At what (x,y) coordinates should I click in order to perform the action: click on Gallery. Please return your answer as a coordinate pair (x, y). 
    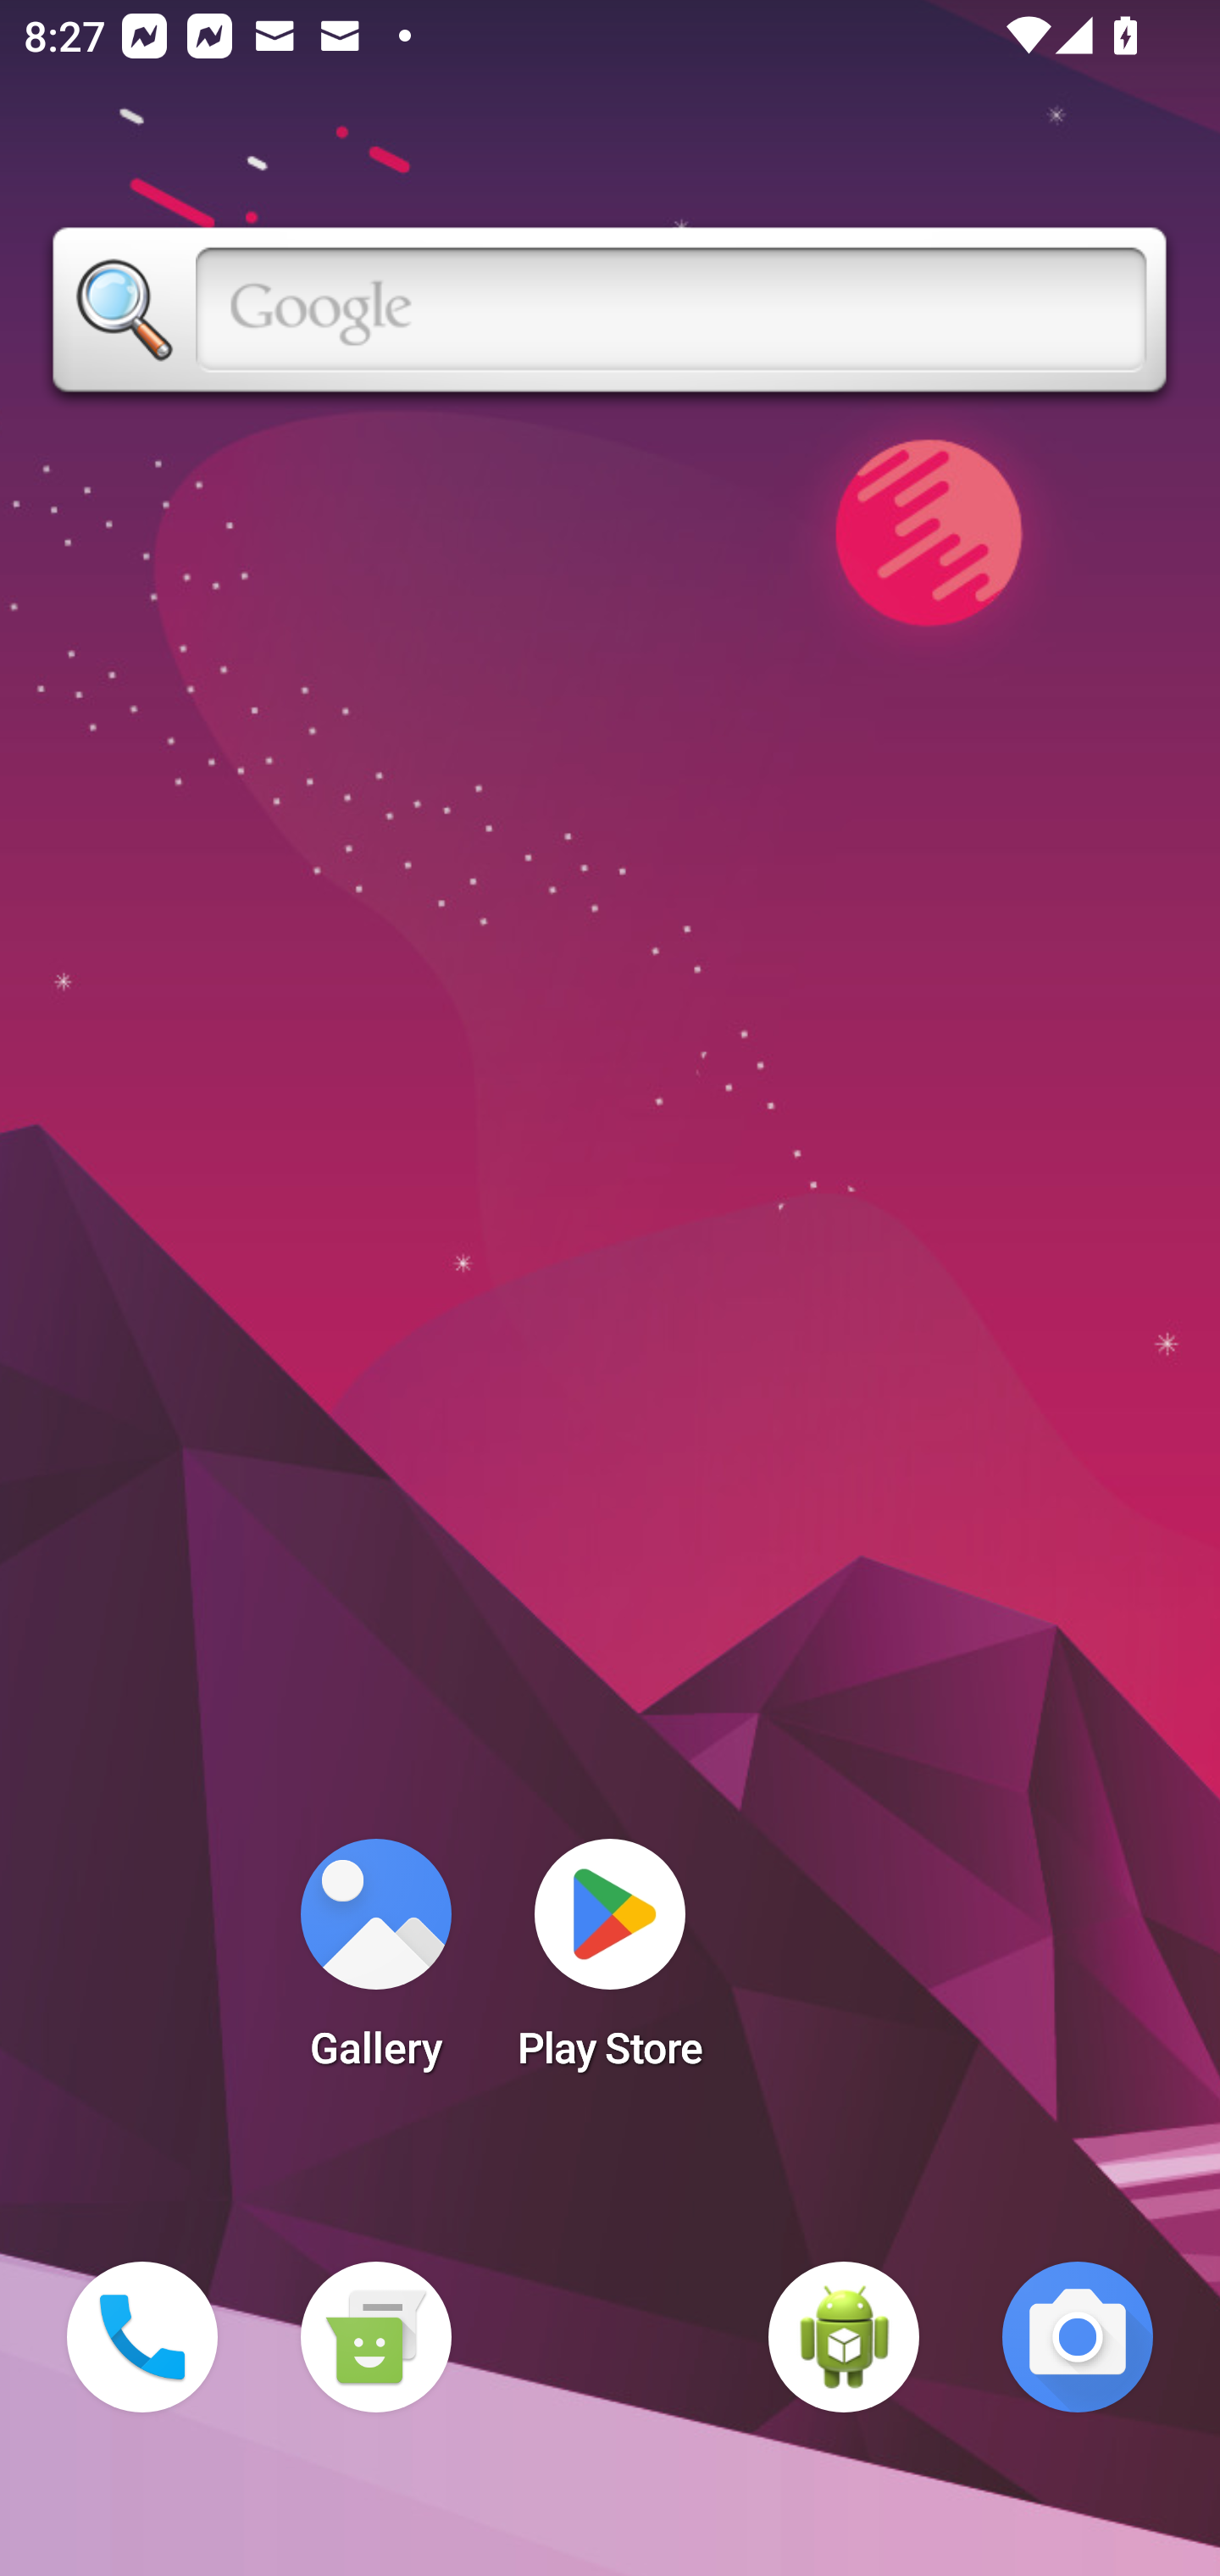
    Looking at the image, I should click on (375, 1964).